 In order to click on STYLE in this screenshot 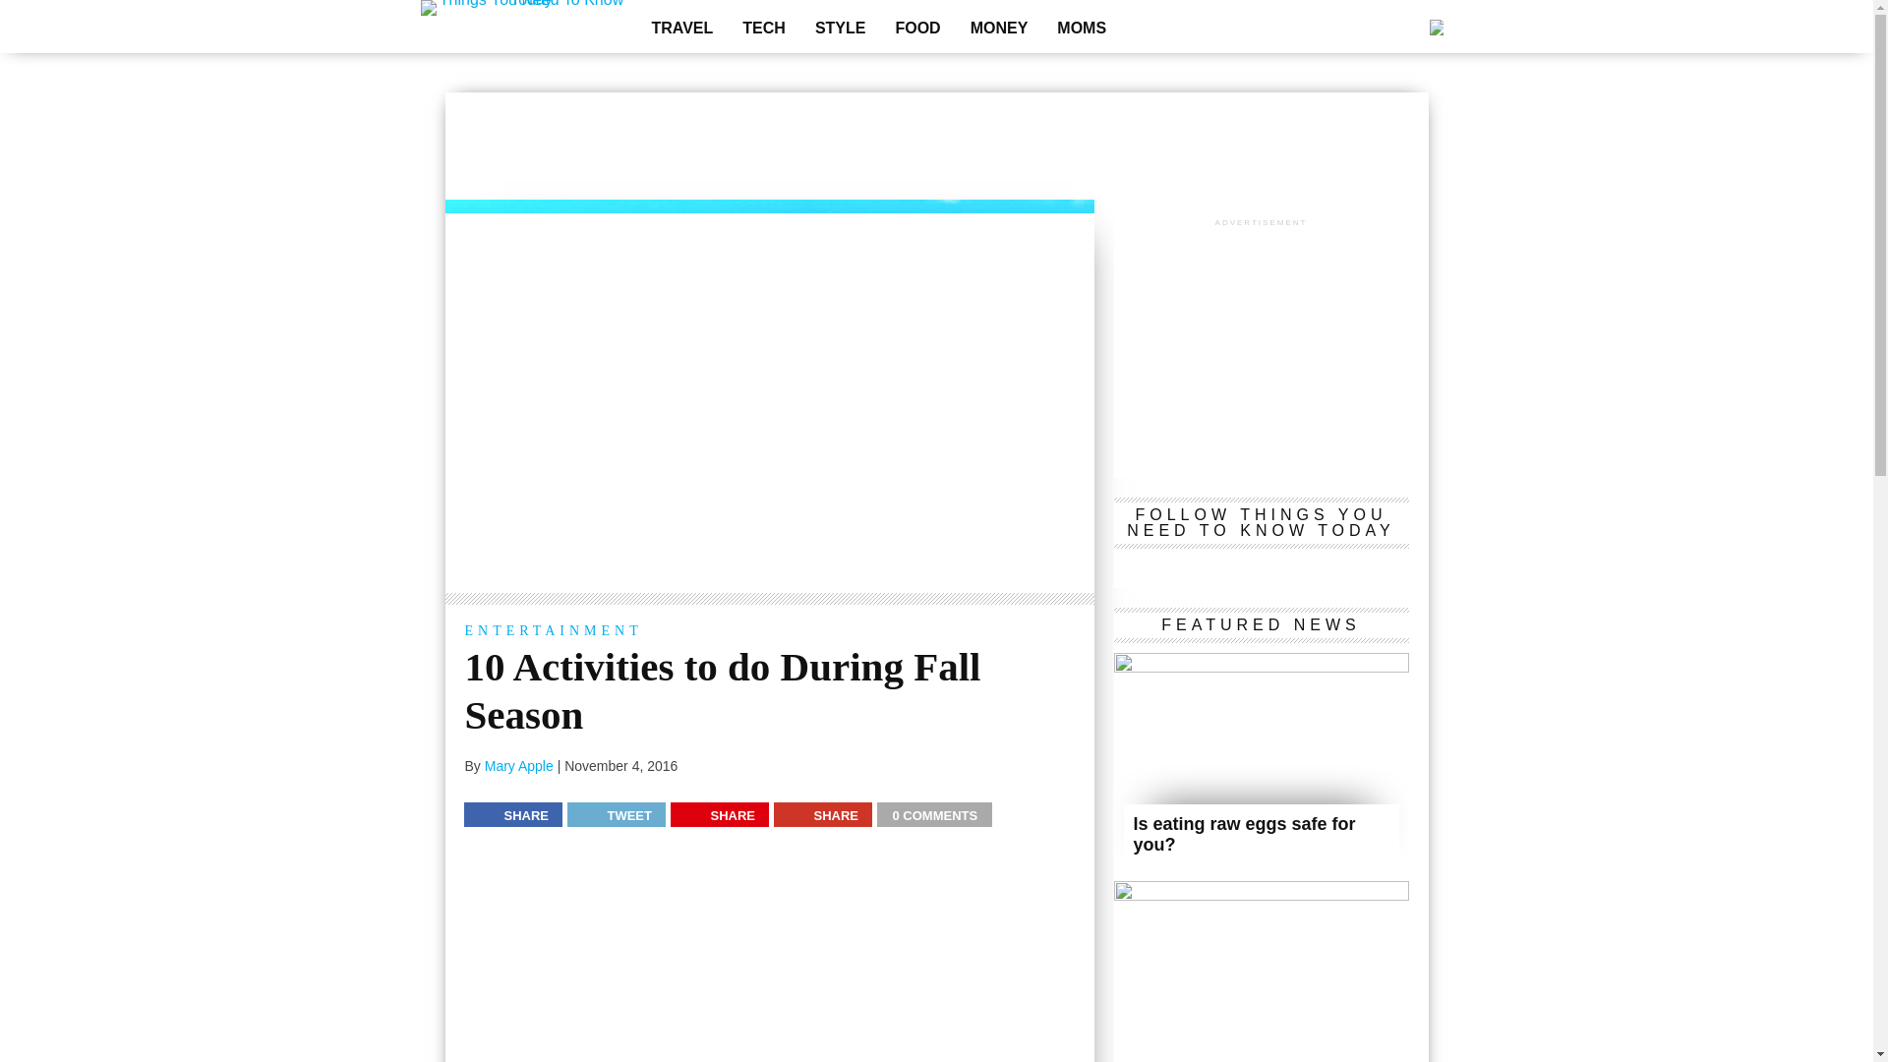, I will do `click(841, 28)`.